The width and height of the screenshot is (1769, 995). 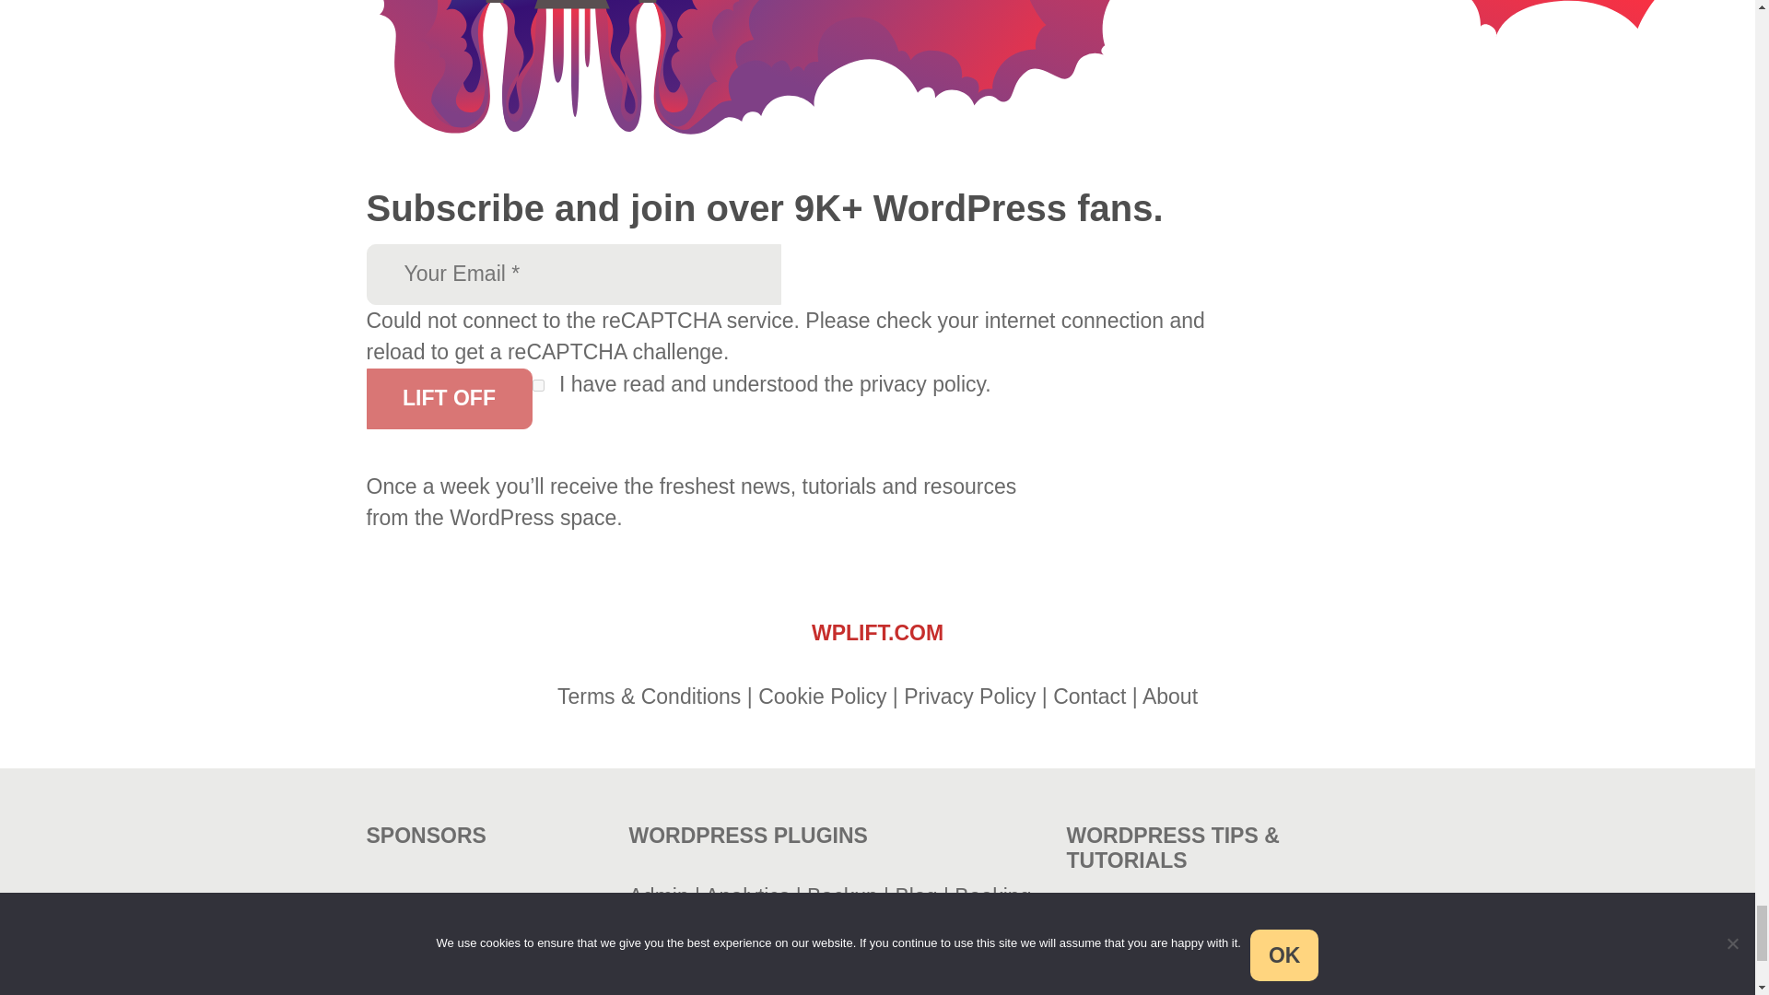 What do you see at coordinates (538, 385) in the screenshot?
I see `on` at bounding box center [538, 385].